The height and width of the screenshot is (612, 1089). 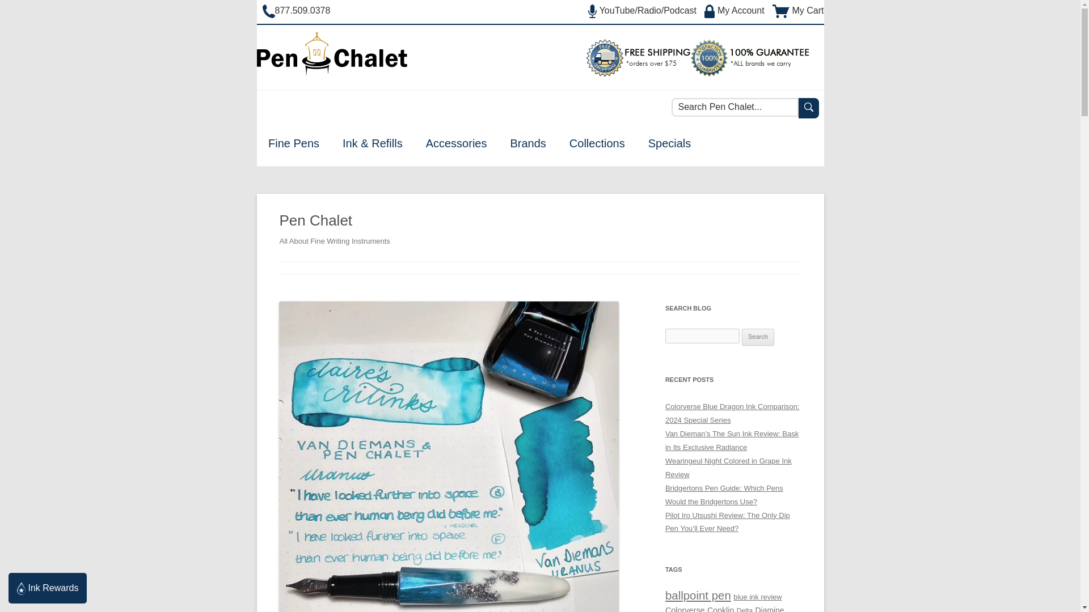 I want to click on Search, so click(x=758, y=337).